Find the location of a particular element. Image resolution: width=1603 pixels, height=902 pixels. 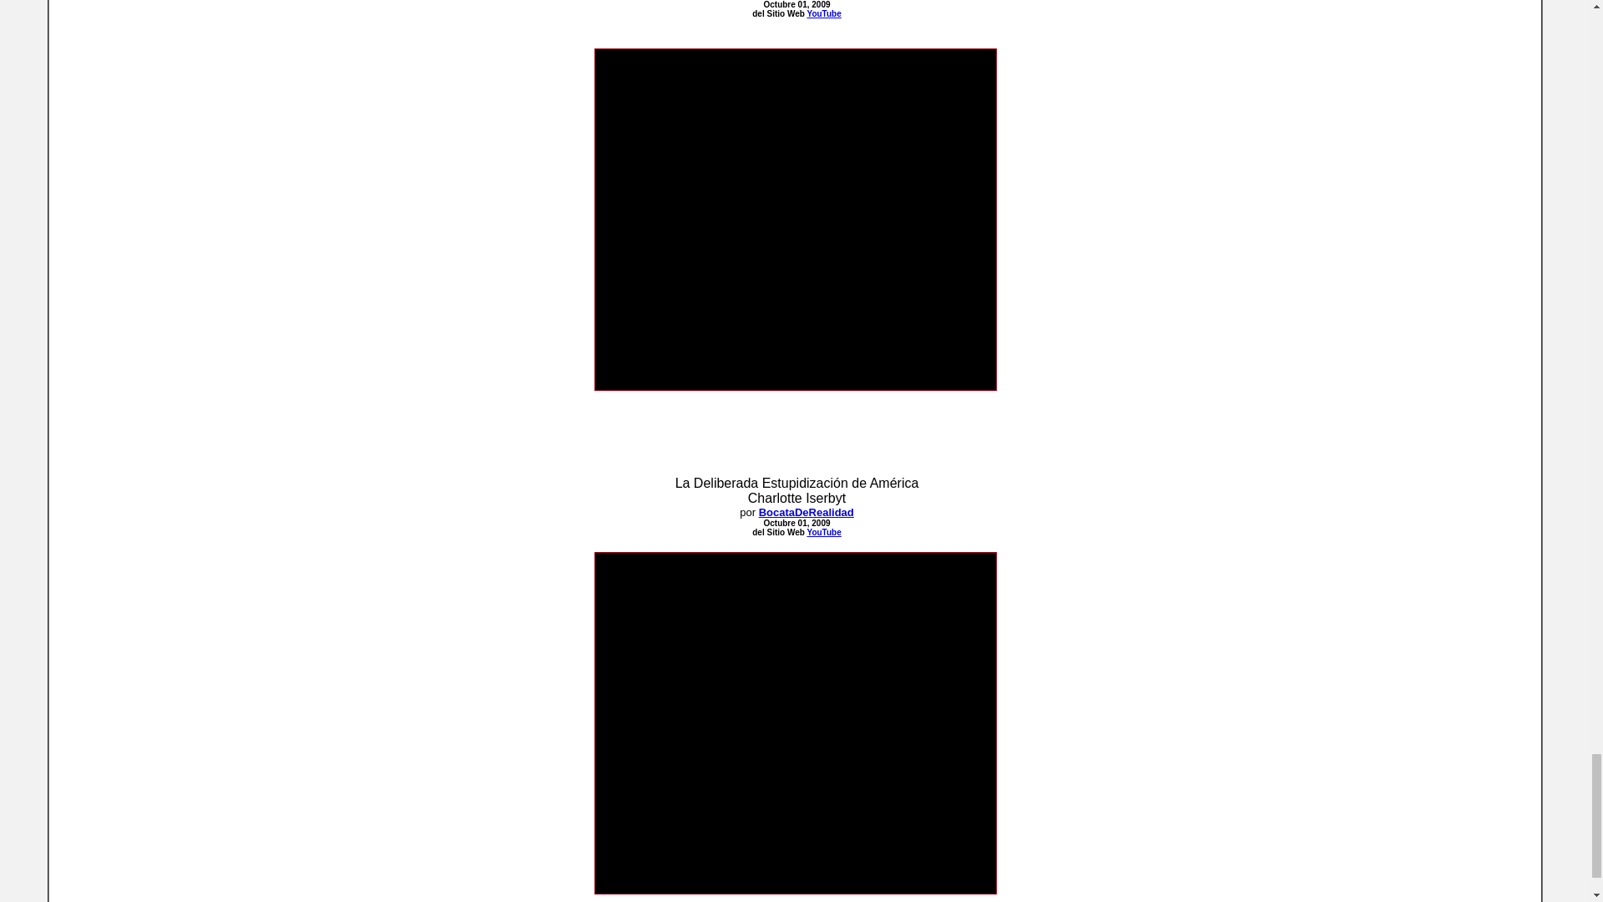

YouTube is located at coordinates (823, 13).